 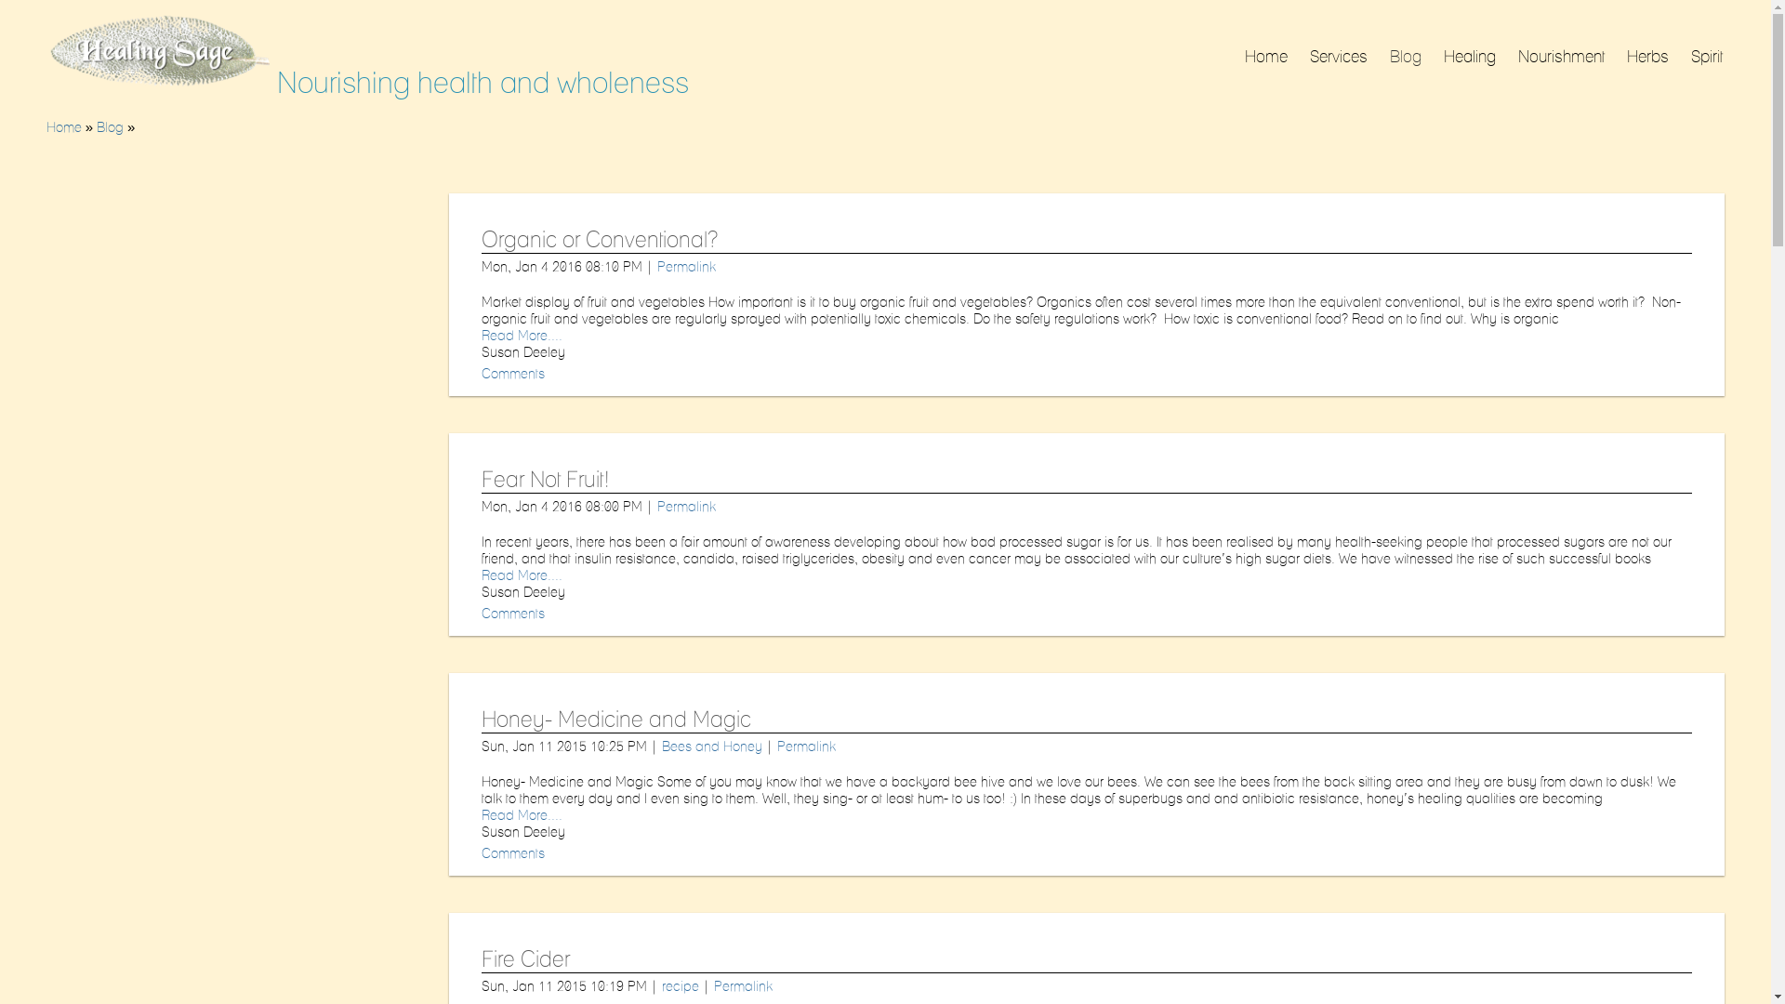 What do you see at coordinates (522, 575) in the screenshot?
I see `Read More....` at bounding box center [522, 575].